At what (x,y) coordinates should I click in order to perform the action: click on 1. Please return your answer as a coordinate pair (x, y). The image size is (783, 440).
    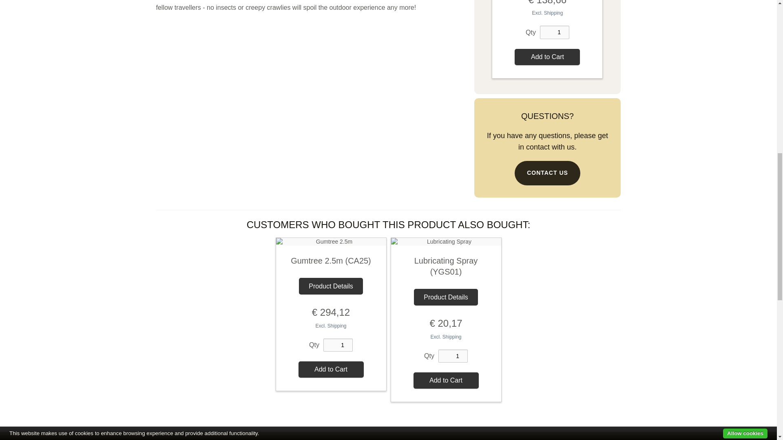
    Looking at the image, I should click on (453, 356).